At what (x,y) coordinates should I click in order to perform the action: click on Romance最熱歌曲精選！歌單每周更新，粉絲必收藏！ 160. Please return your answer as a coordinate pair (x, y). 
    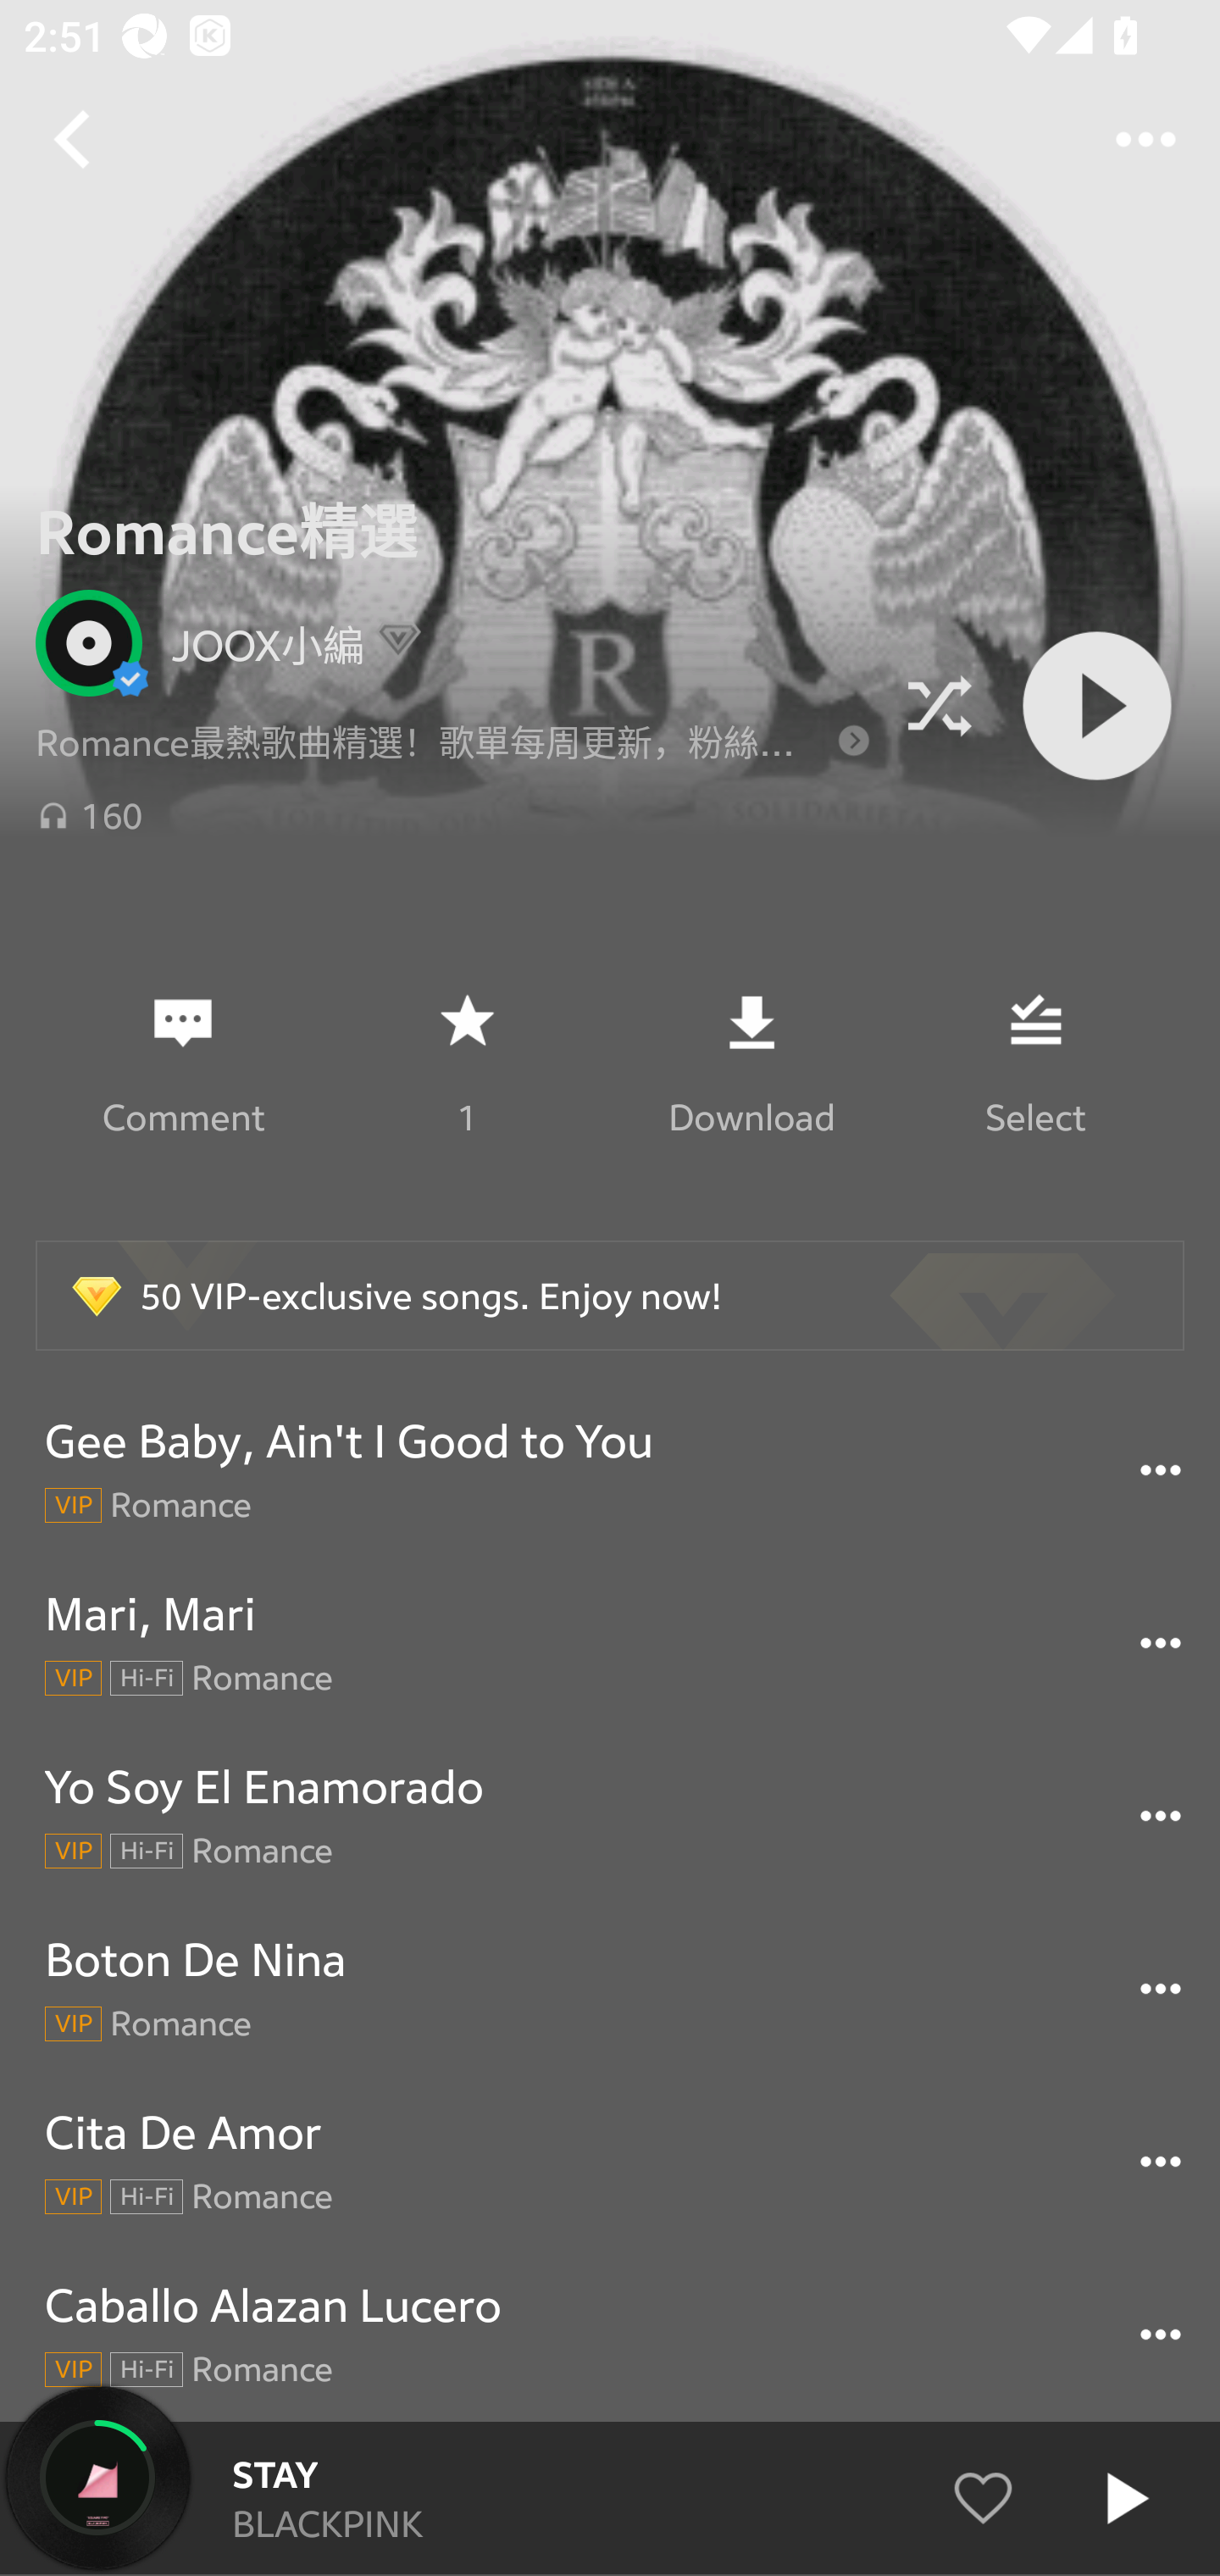
    Looking at the image, I should click on (453, 776).